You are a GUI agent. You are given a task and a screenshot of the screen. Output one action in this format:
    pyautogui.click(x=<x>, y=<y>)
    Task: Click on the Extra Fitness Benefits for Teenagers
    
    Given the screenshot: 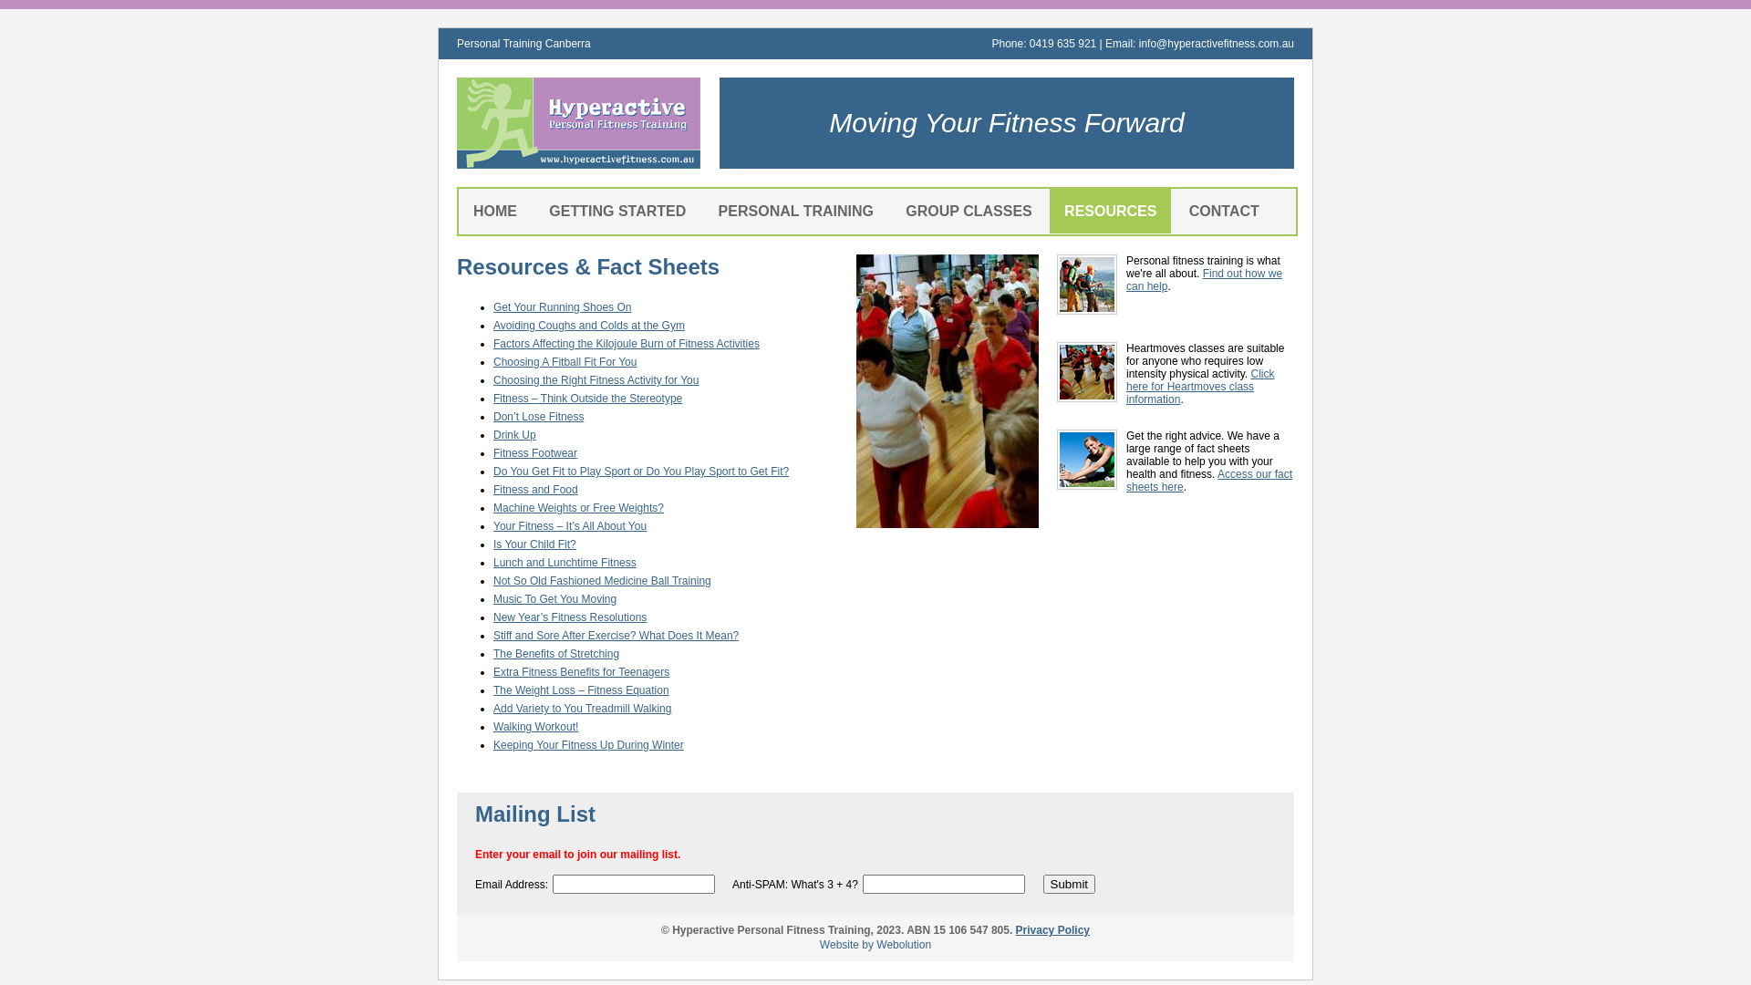 What is the action you would take?
    pyautogui.click(x=582, y=672)
    